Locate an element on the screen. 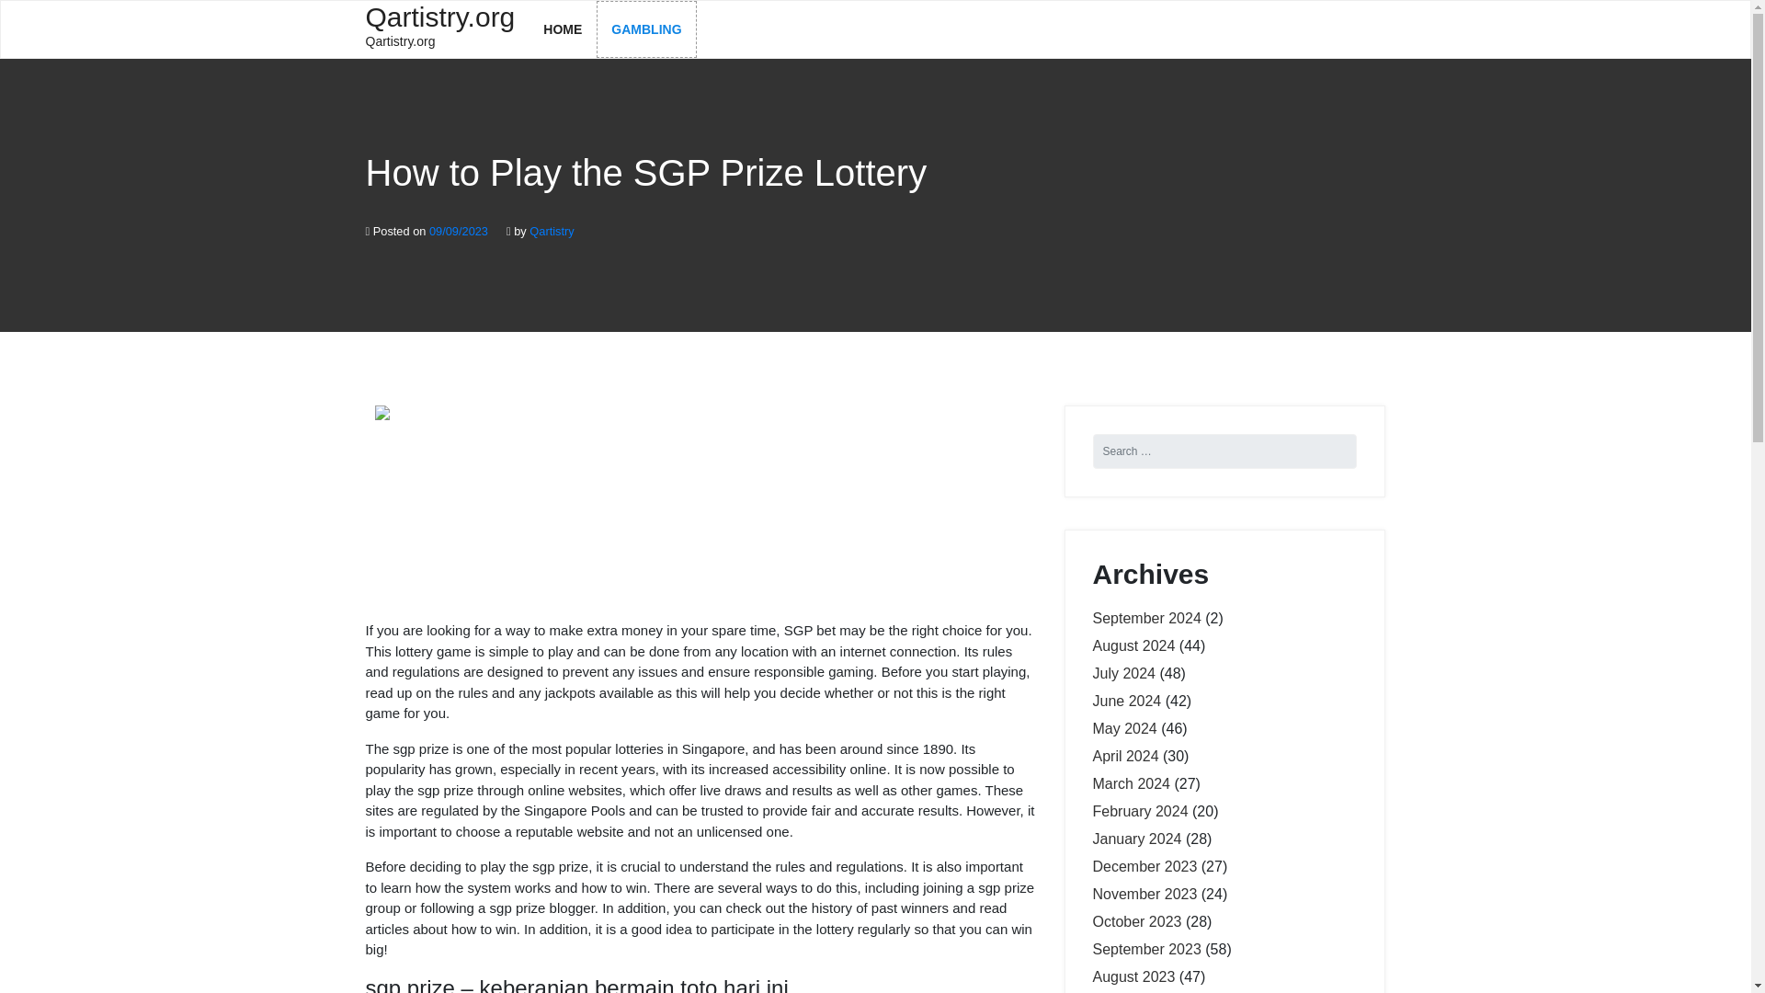 Image resolution: width=1765 pixels, height=993 pixels. December 2023 is located at coordinates (1144, 866).